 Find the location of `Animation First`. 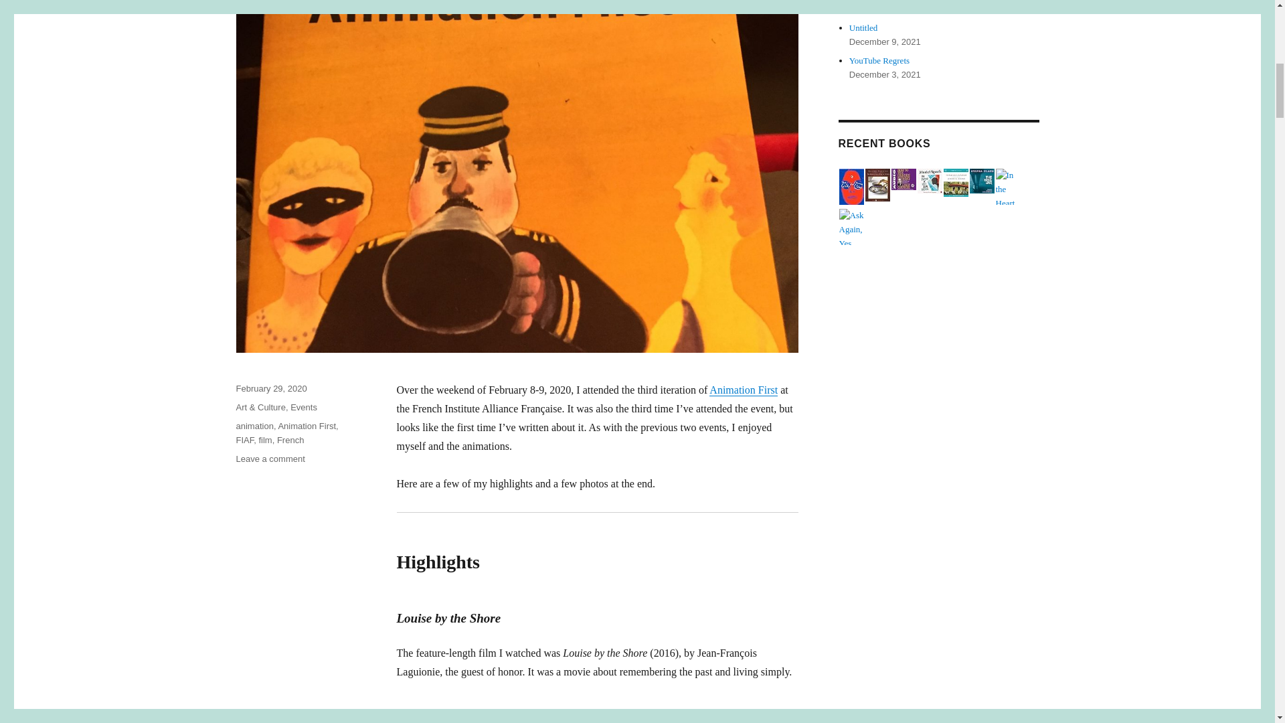

Animation First is located at coordinates (307, 426).